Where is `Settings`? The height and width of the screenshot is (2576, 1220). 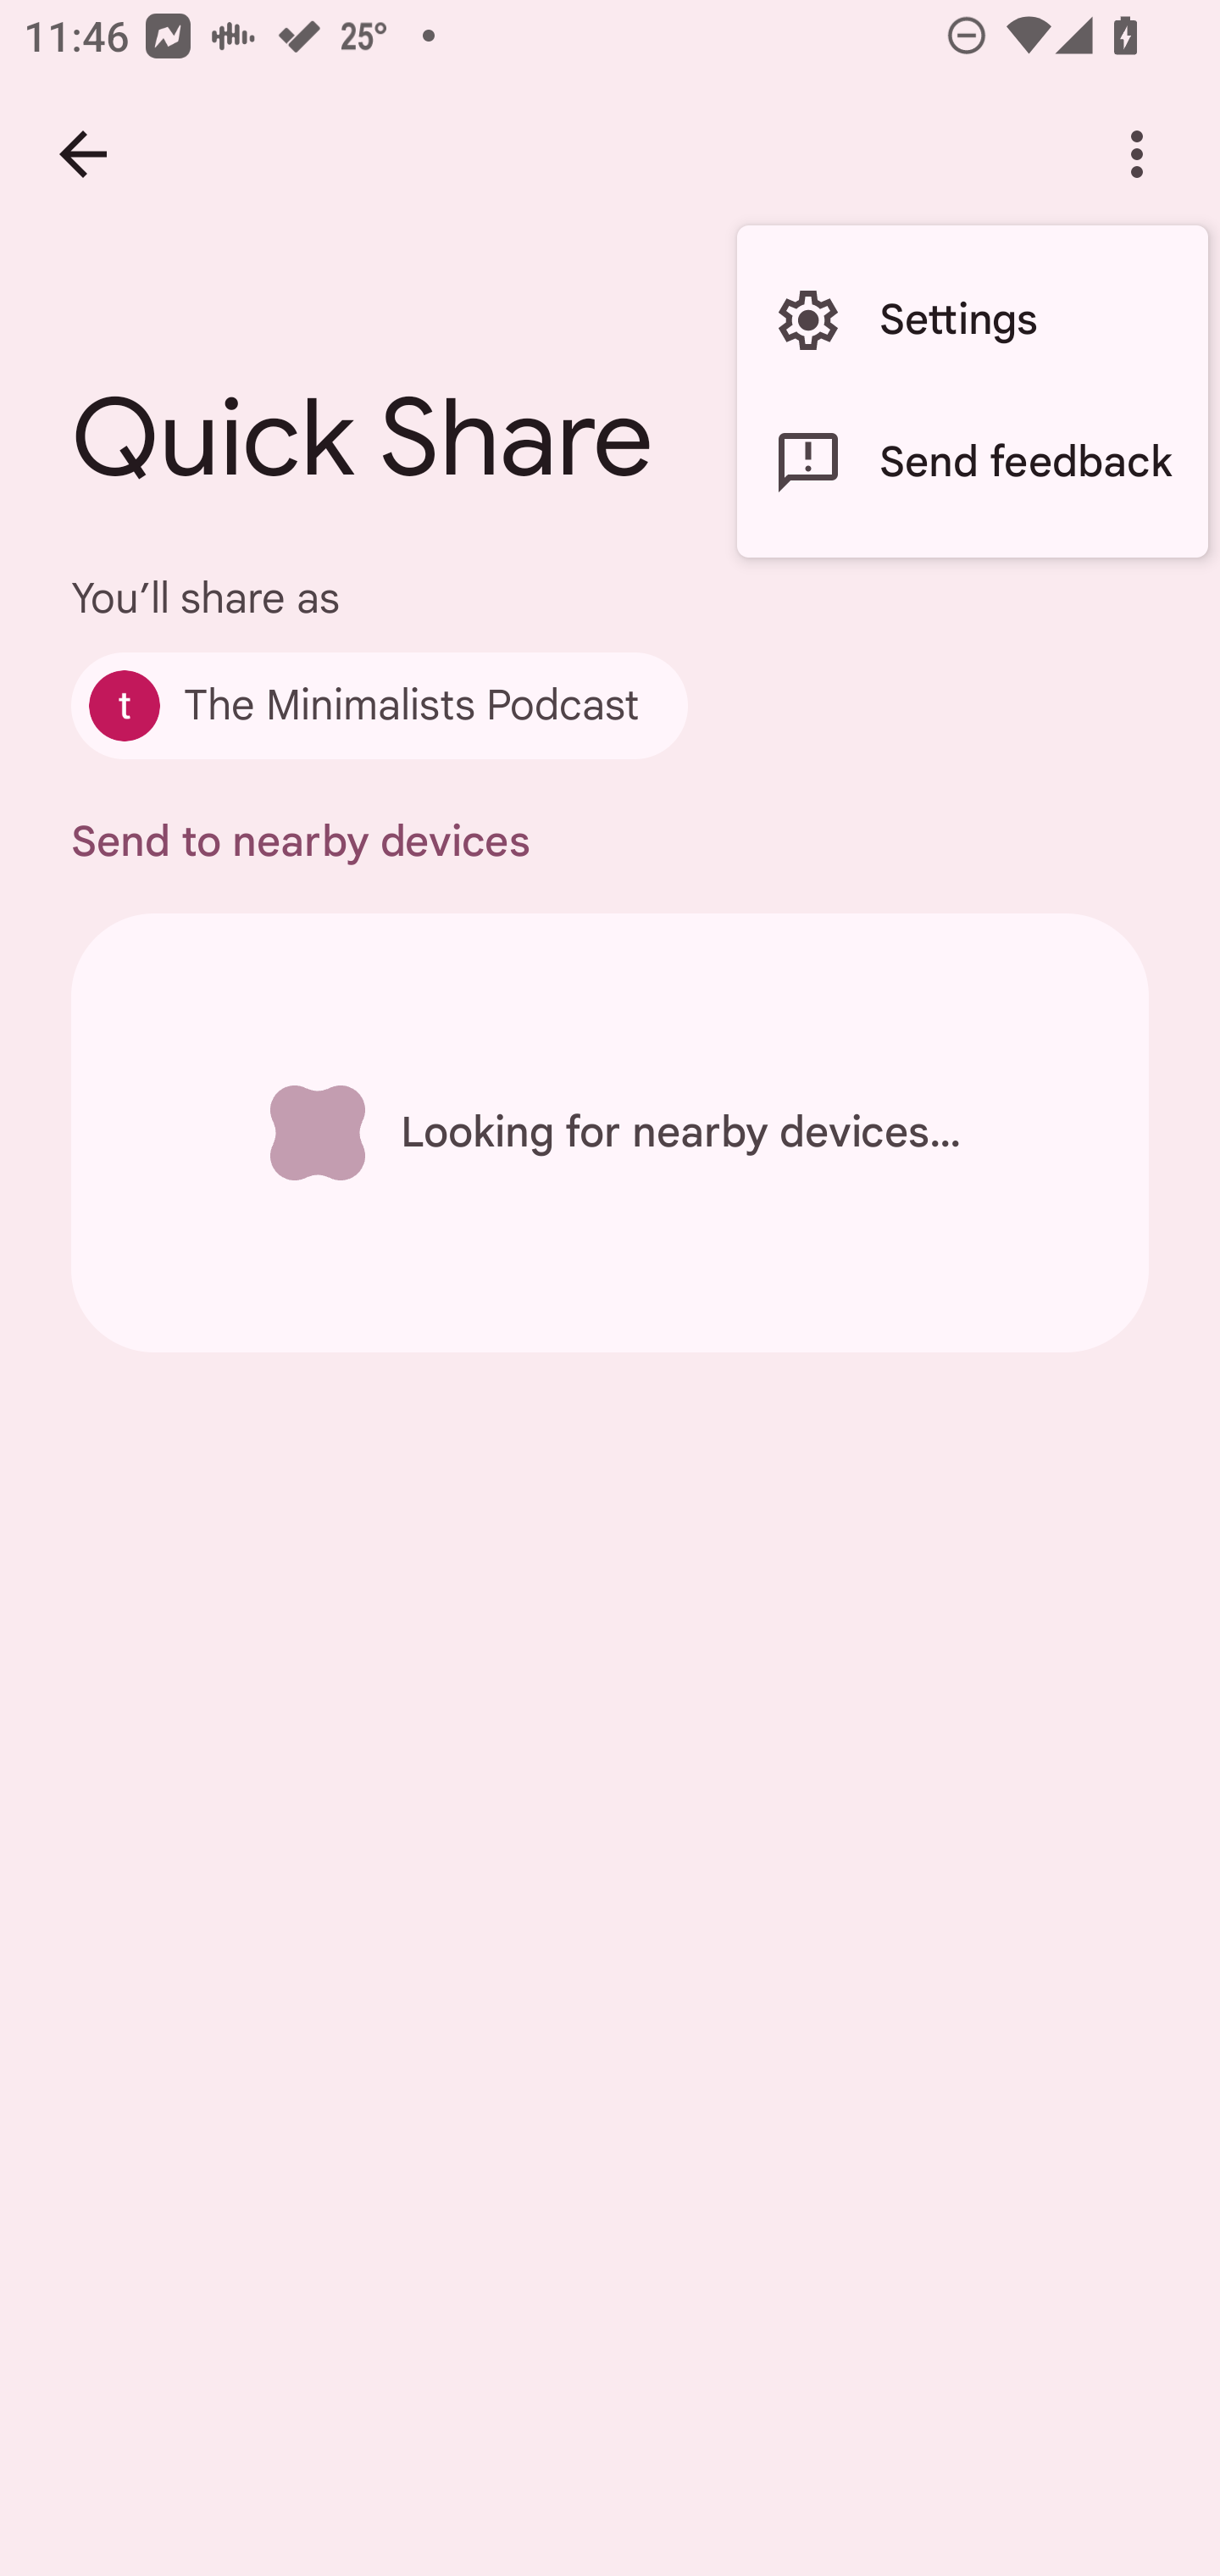 Settings is located at coordinates (972, 320).